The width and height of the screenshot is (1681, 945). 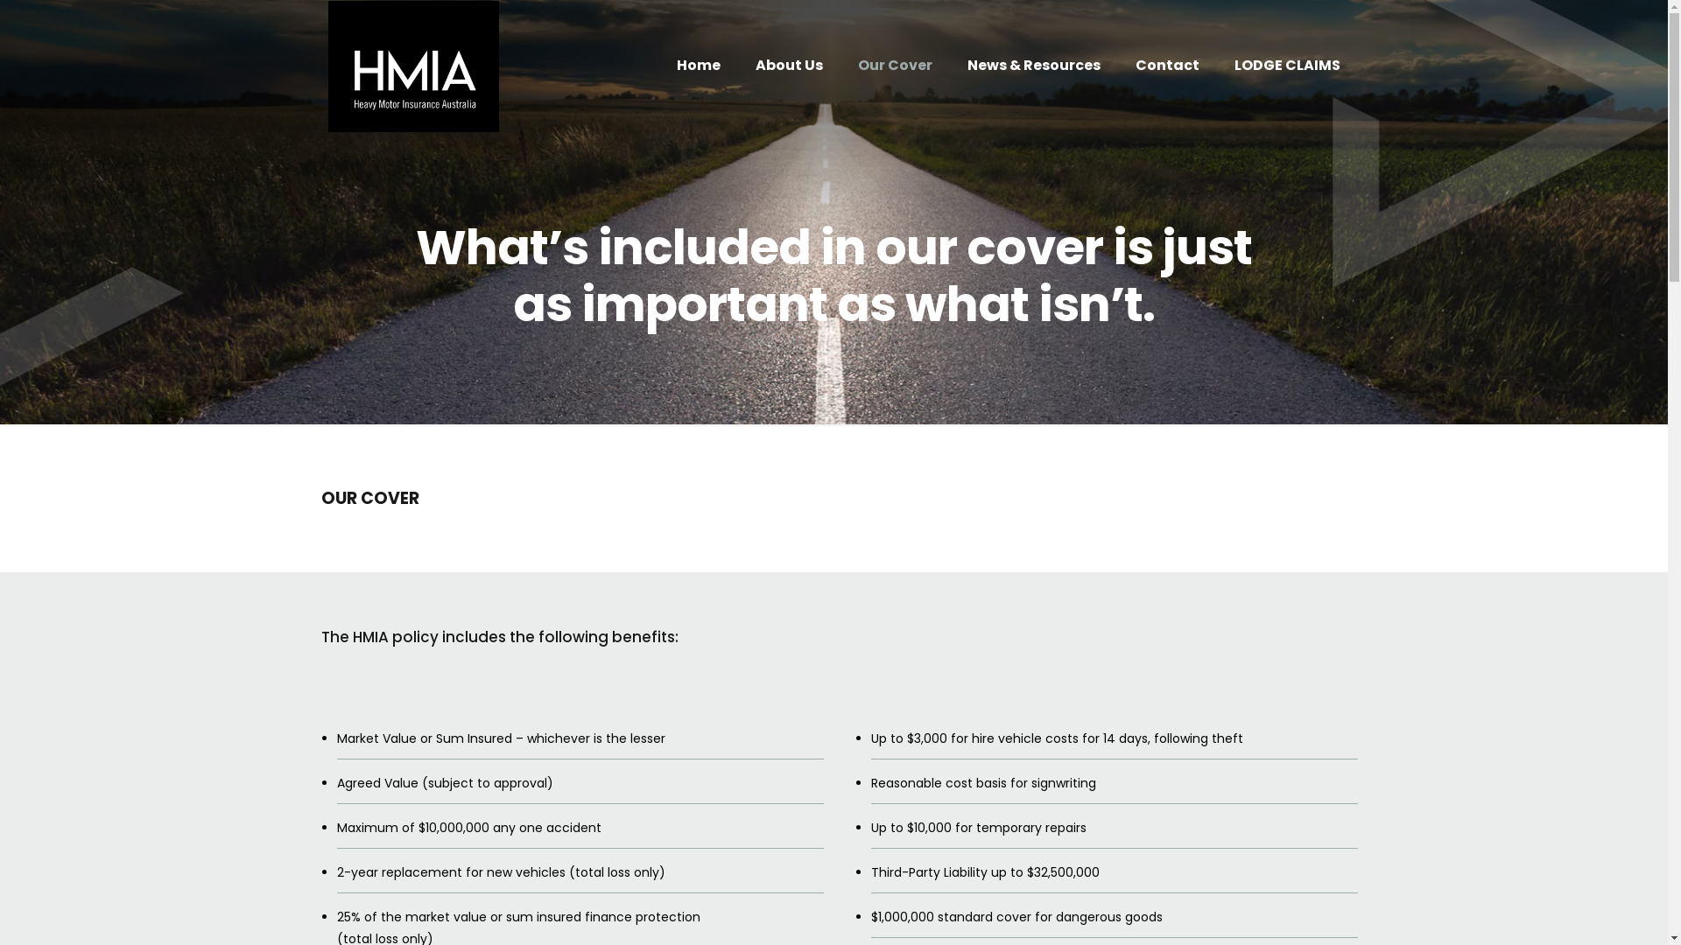 What do you see at coordinates (413, 66) in the screenshot?
I see `HMIA` at bounding box center [413, 66].